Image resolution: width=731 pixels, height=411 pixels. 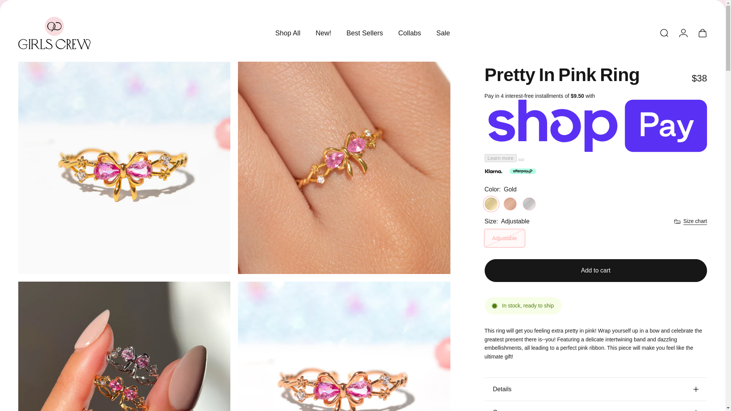 What do you see at coordinates (39, 4) in the screenshot?
I see `Girls Crew on YouTube` at bounding box center [39, 4].